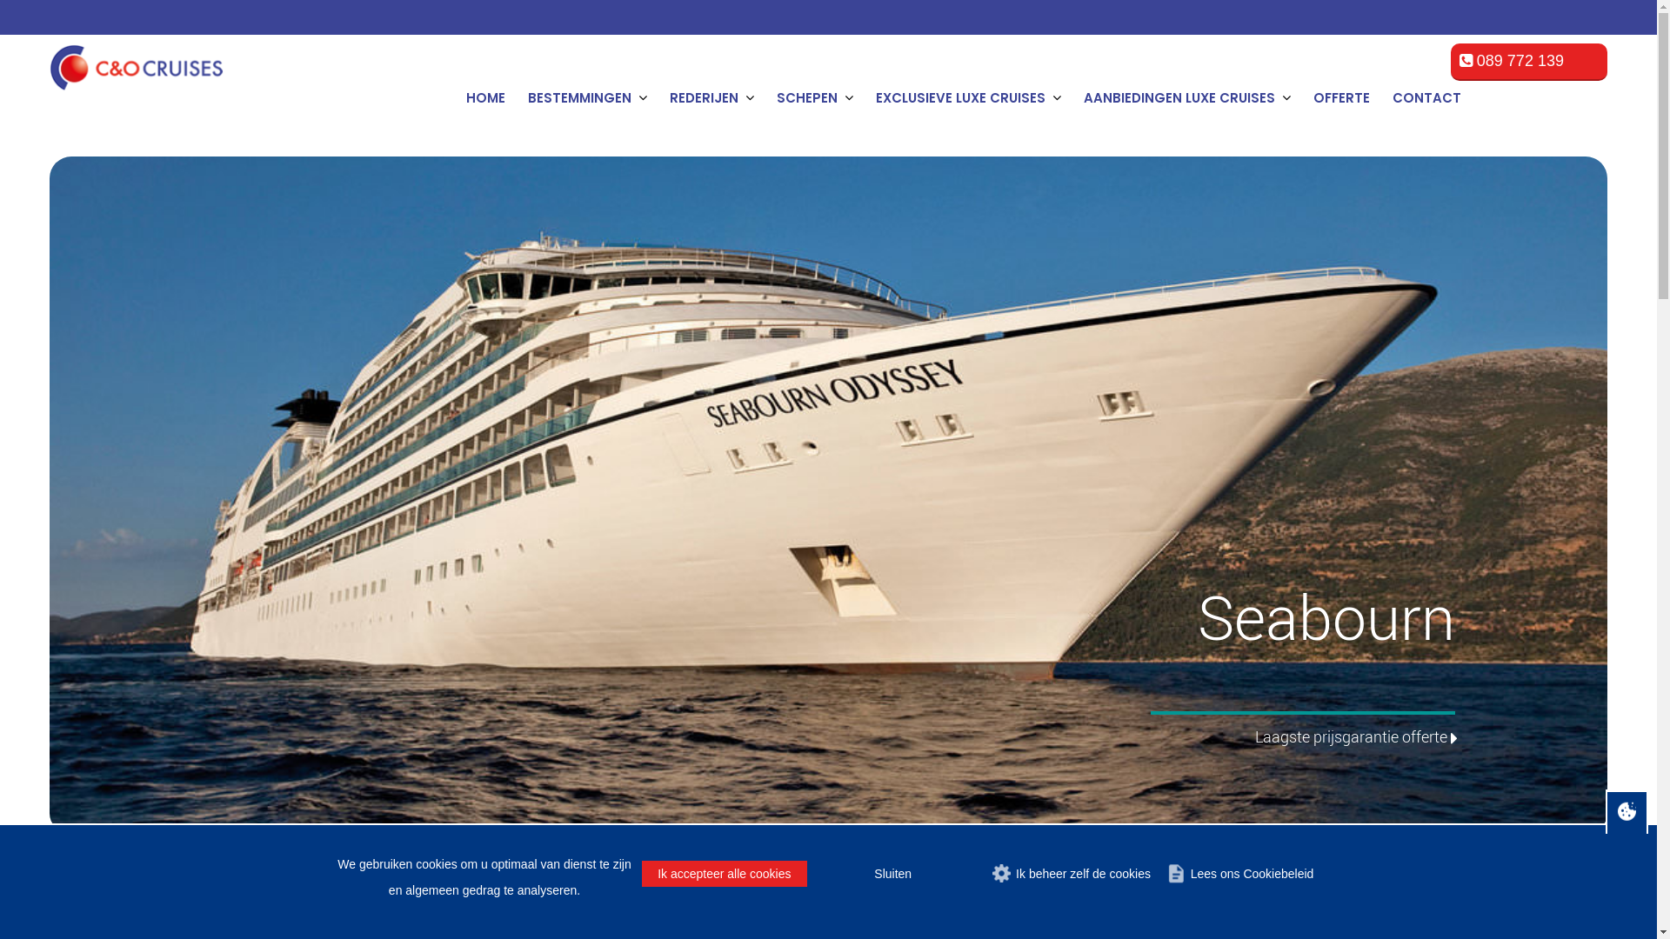 The width and height of the screenshot is (1670, 939). What do you see at coordinates (1338, 97) in the screenshot?
I see `OFFERTE` at bounding box center [1338, 97].